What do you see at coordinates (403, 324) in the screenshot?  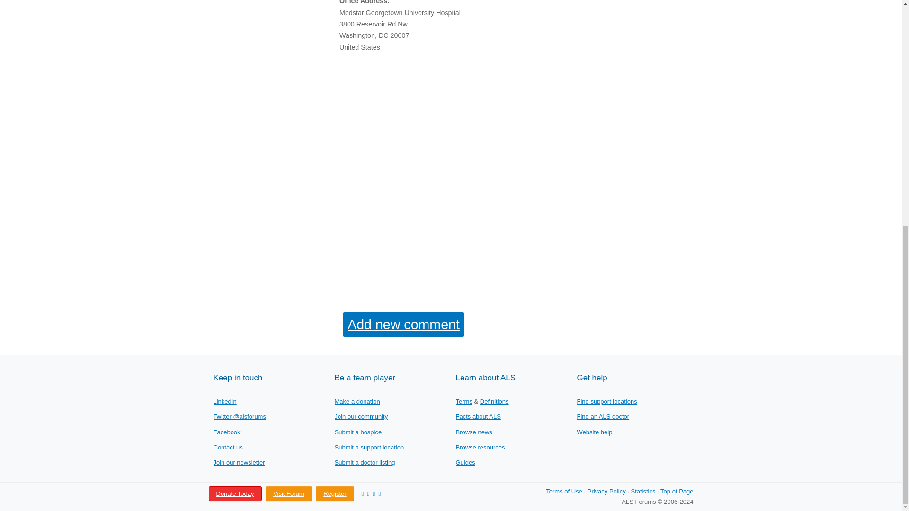 I see `Add new comment` at bounding box center [403, 324].